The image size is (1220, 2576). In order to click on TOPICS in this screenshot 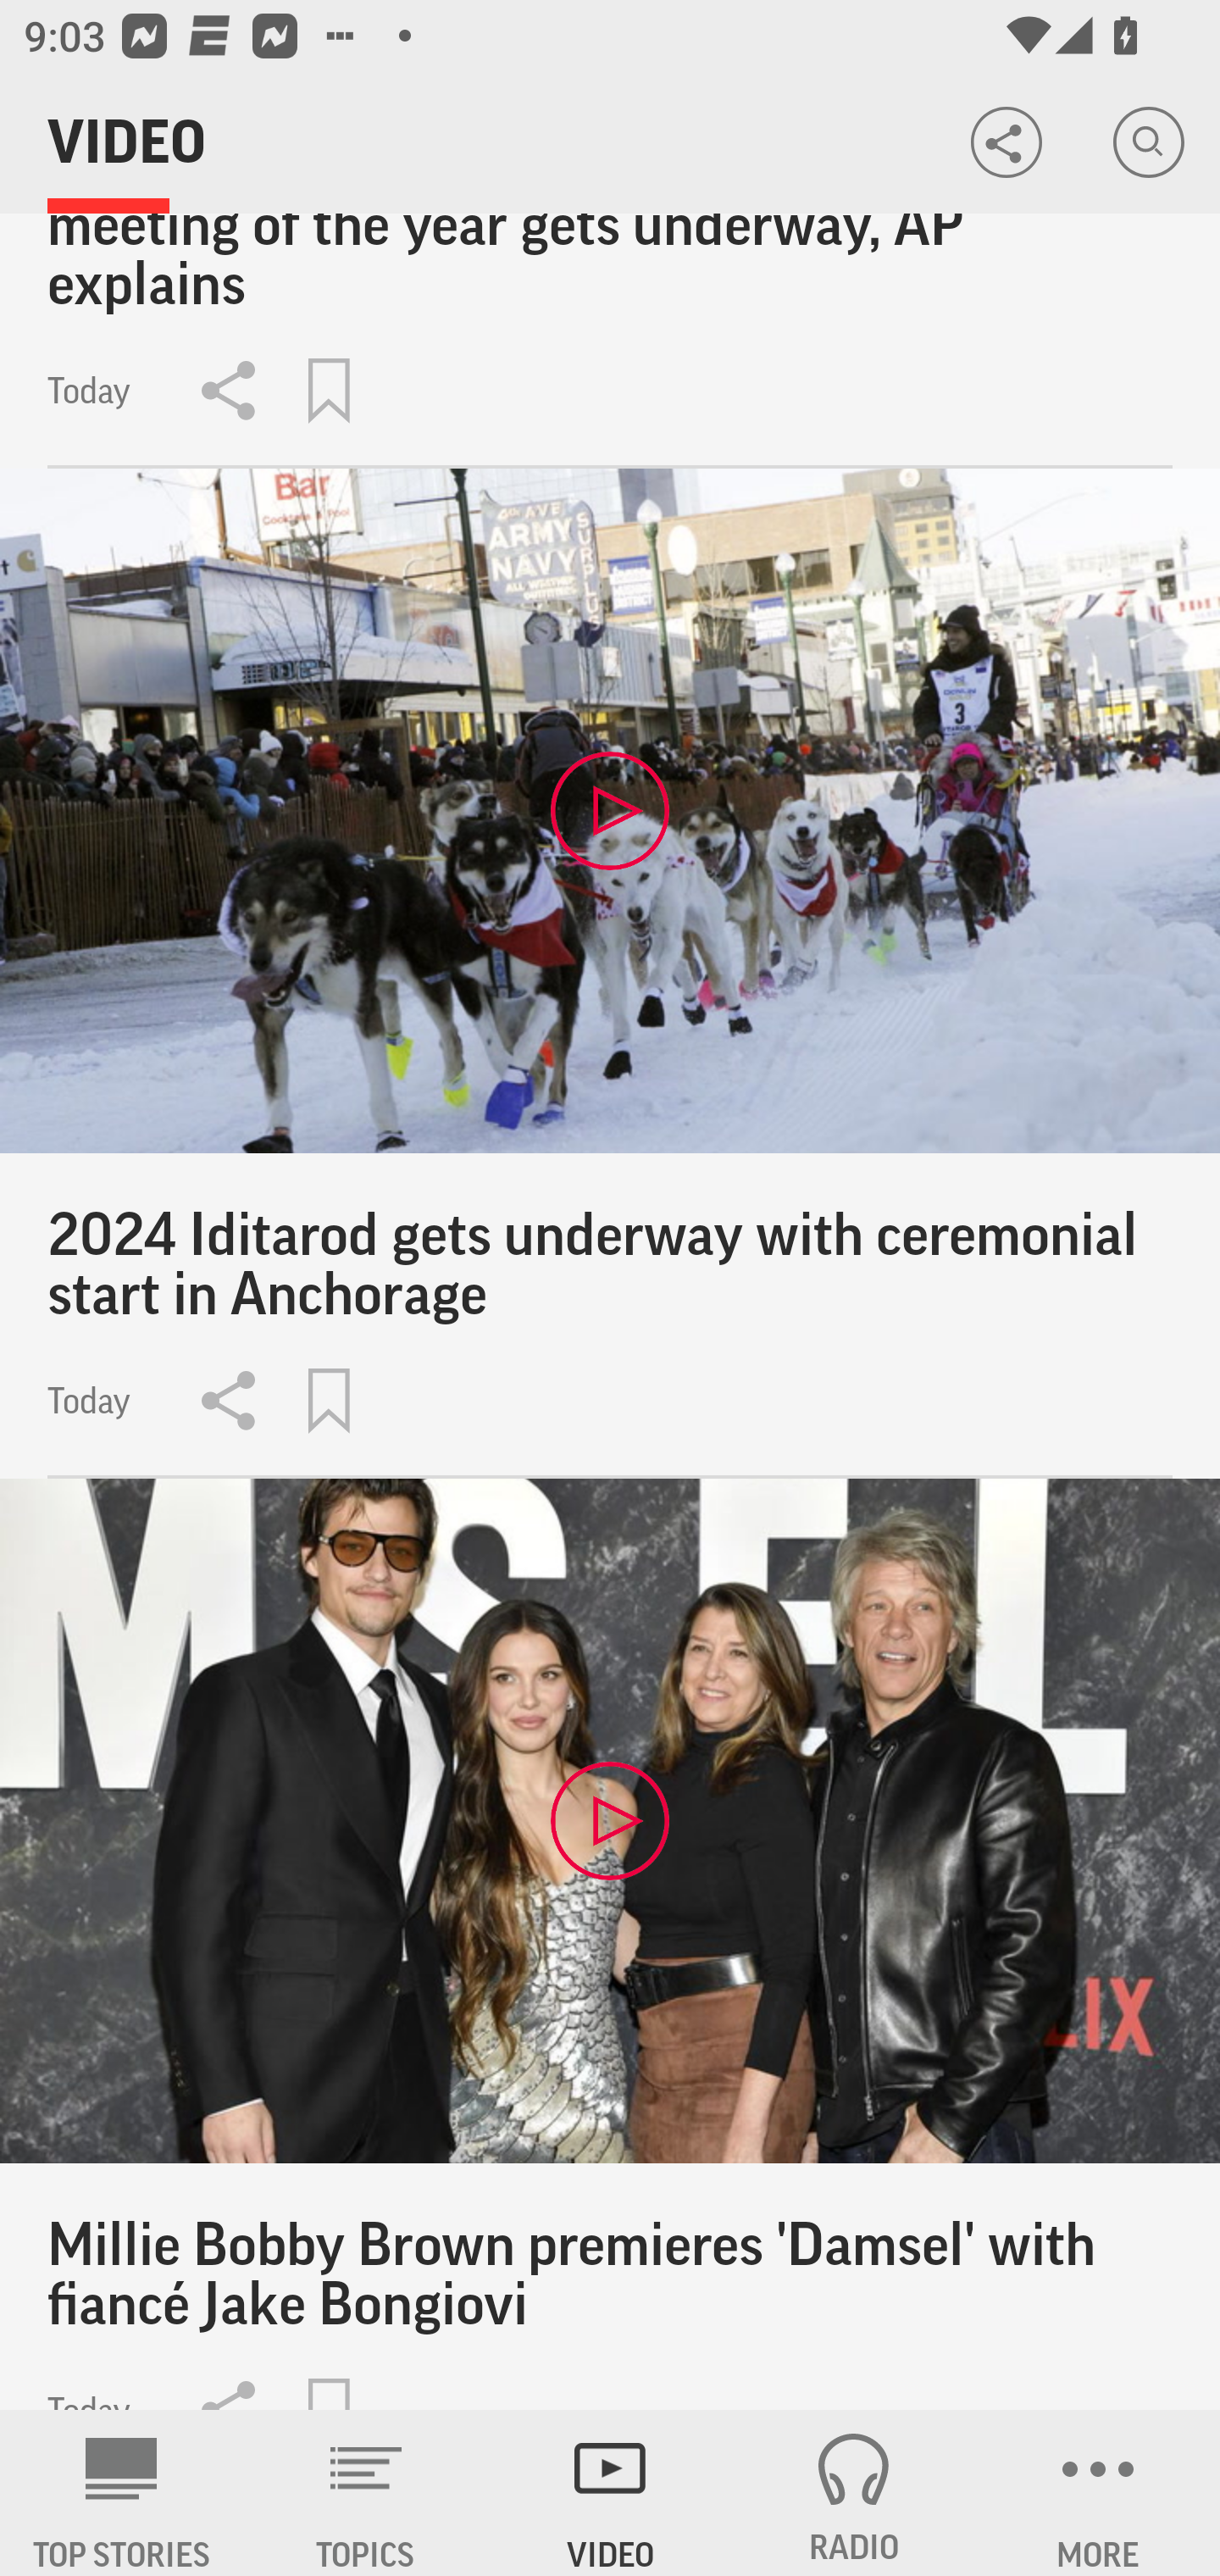, I will do `click(366, 2493)`.